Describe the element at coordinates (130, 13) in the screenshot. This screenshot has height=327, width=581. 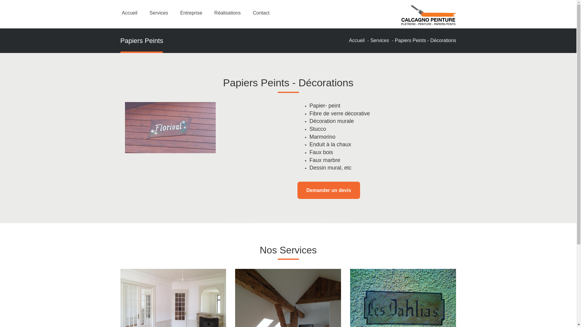
I see `Accueil` at that location.